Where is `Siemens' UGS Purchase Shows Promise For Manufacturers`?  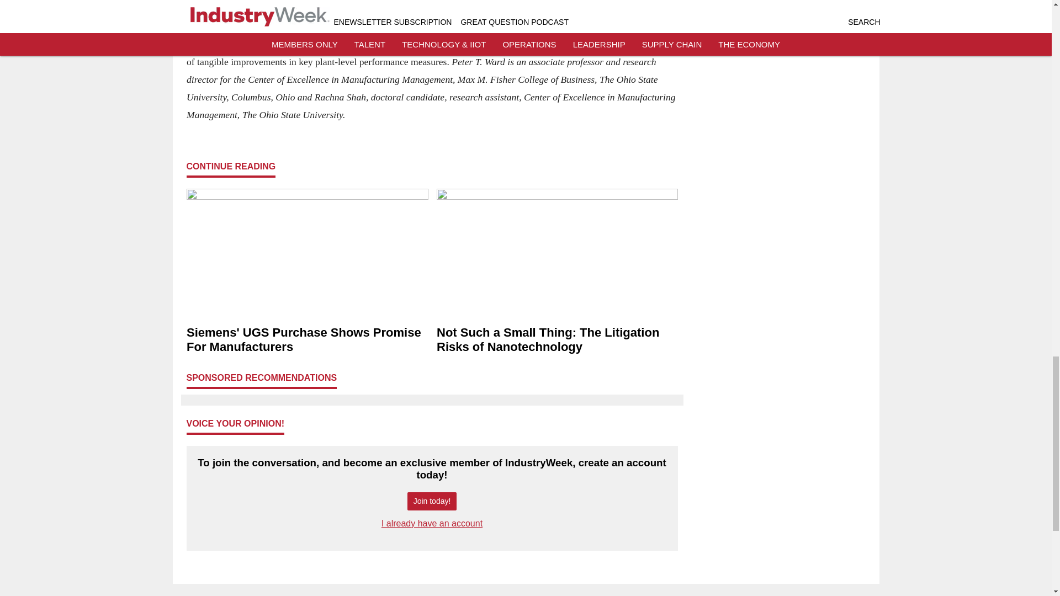 Siemens' UGS Purchase Shows Promise For Manufacturers is located at coordinates (307, 339).